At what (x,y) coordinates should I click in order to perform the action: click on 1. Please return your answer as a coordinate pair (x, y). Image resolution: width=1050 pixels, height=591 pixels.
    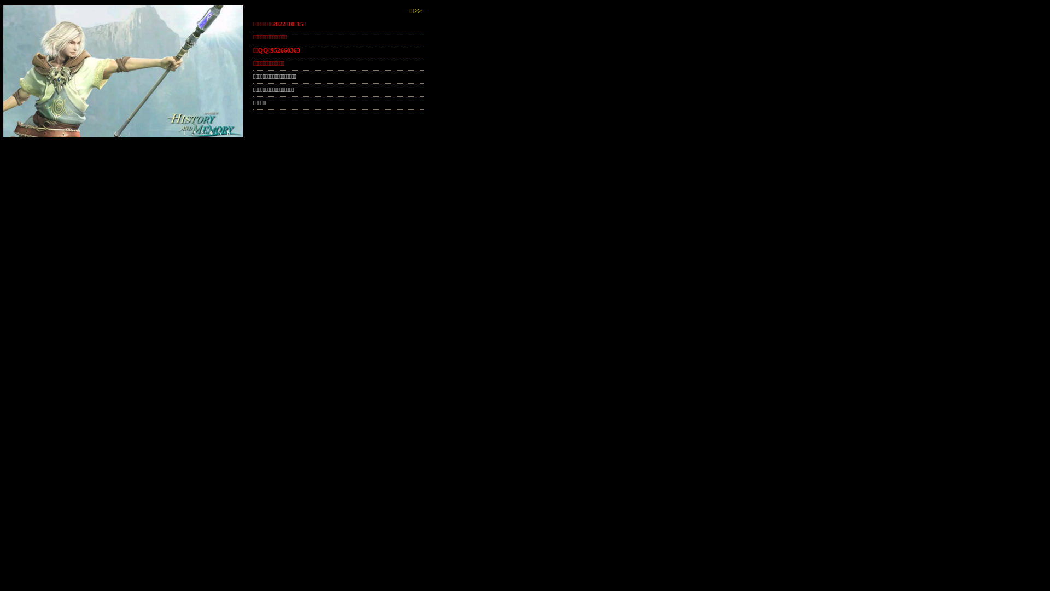
    Looking at the image, I should click on (185, 133).